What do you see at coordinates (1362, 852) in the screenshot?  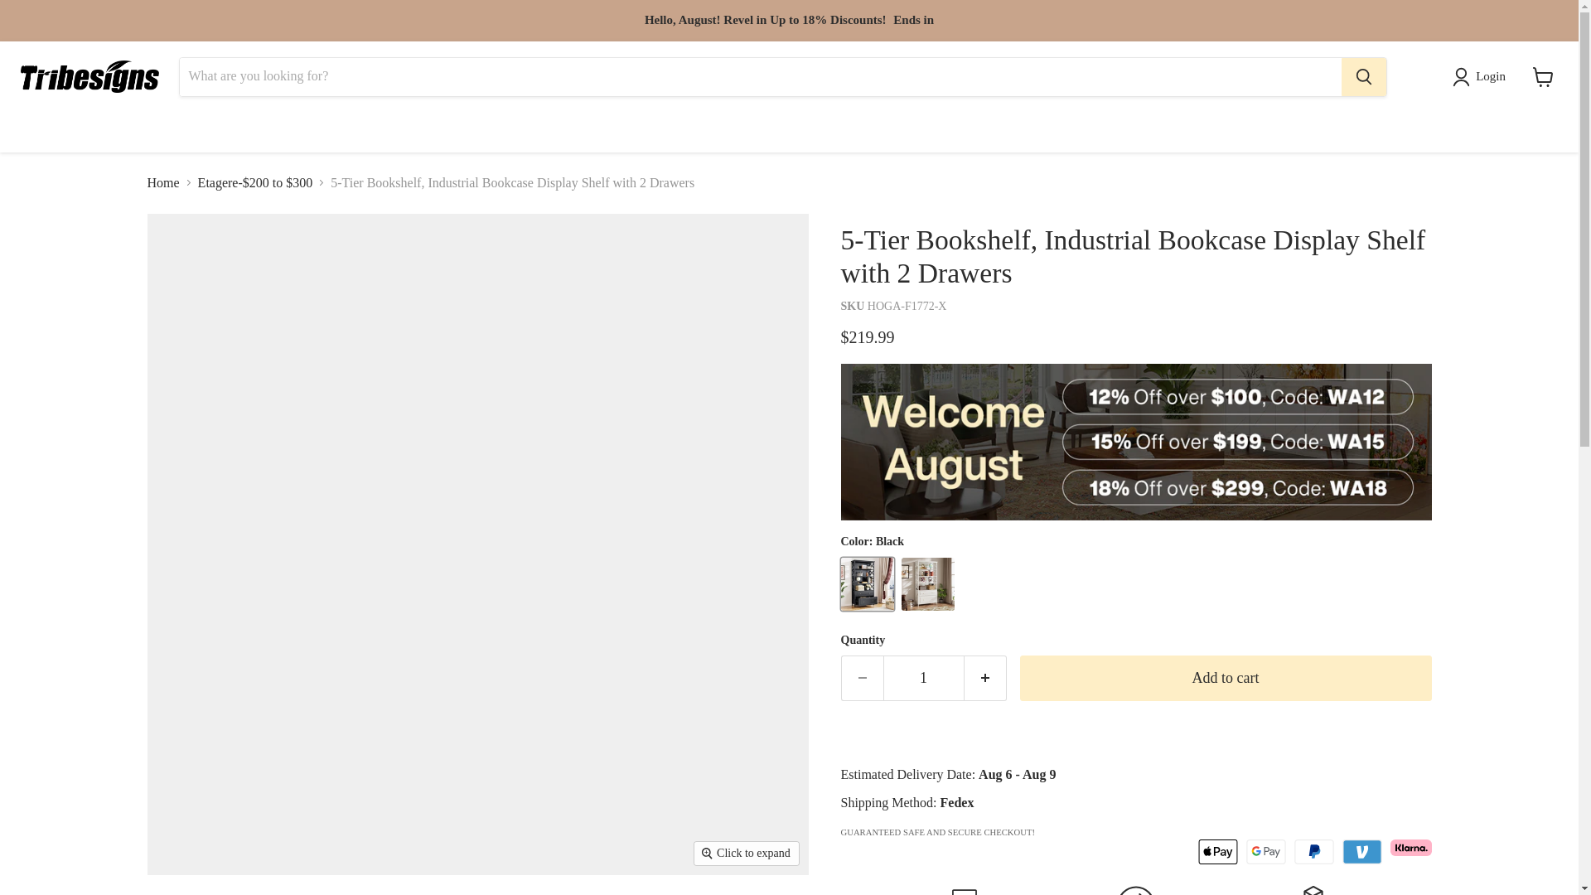 I see `Venmo` at bounding box center [1362, 852].